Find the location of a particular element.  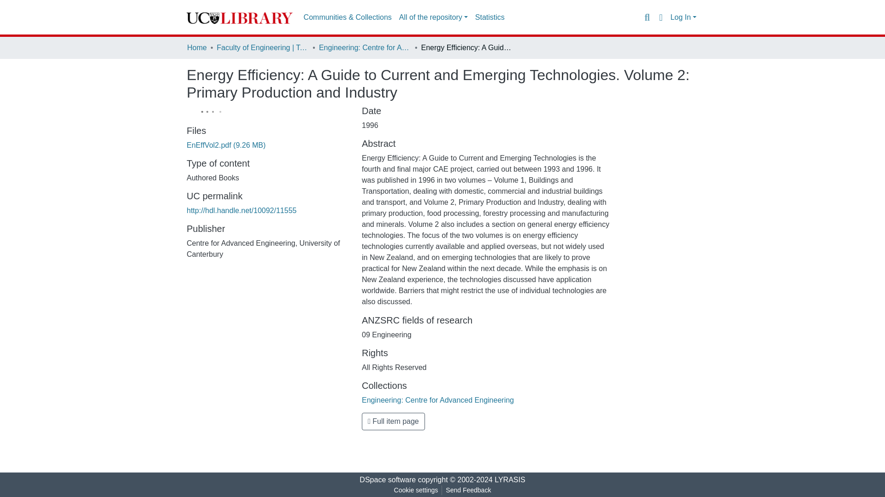

Home is located at coordinates (197, 47).